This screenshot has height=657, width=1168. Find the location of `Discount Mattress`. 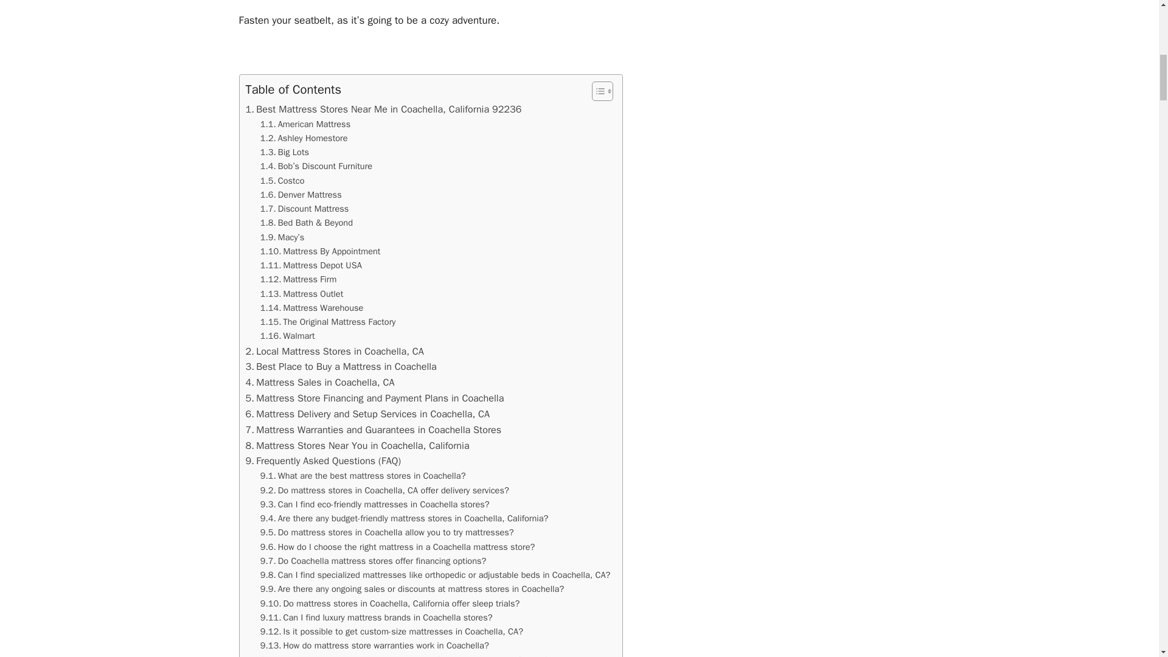

Discount Mattress is located at coordinates (305, 209).